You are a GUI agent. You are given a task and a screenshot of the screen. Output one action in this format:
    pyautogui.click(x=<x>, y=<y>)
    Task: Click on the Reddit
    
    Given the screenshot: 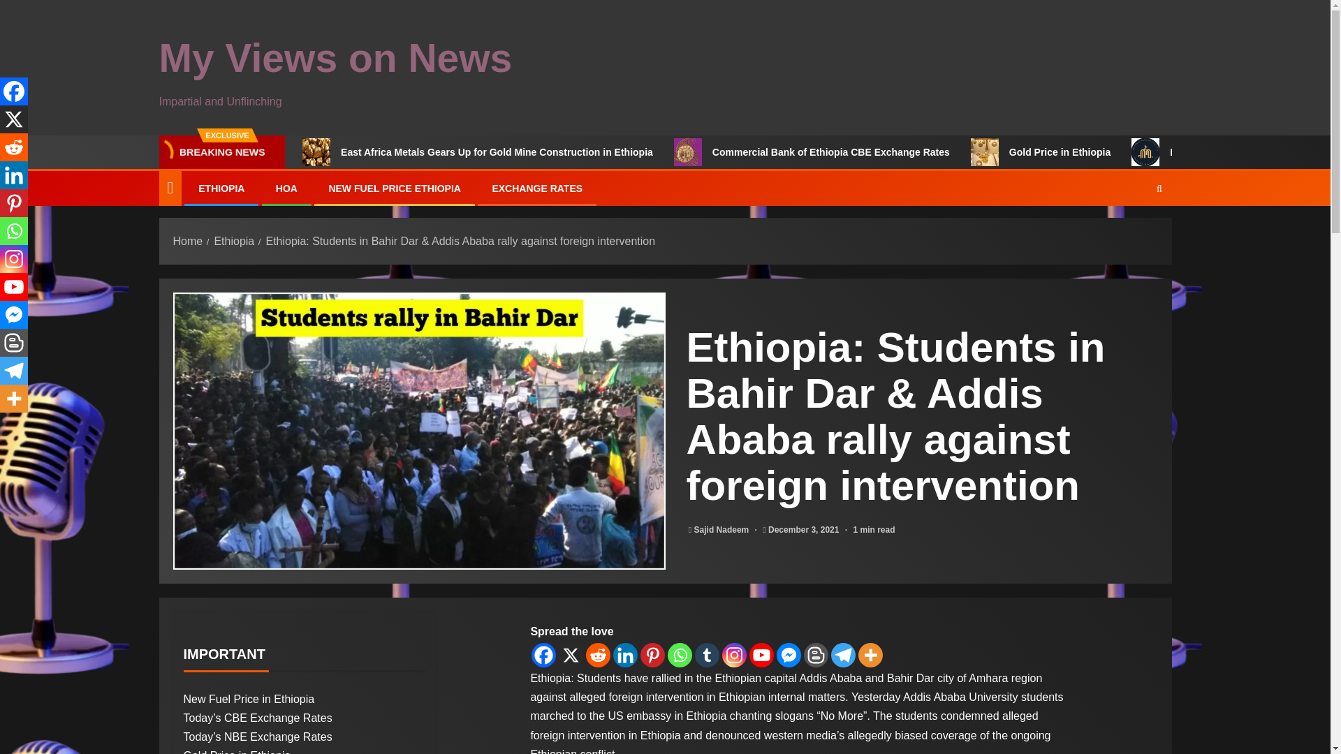 What is the action you would take?
    pyautogui.click(x=14, y=147)
    